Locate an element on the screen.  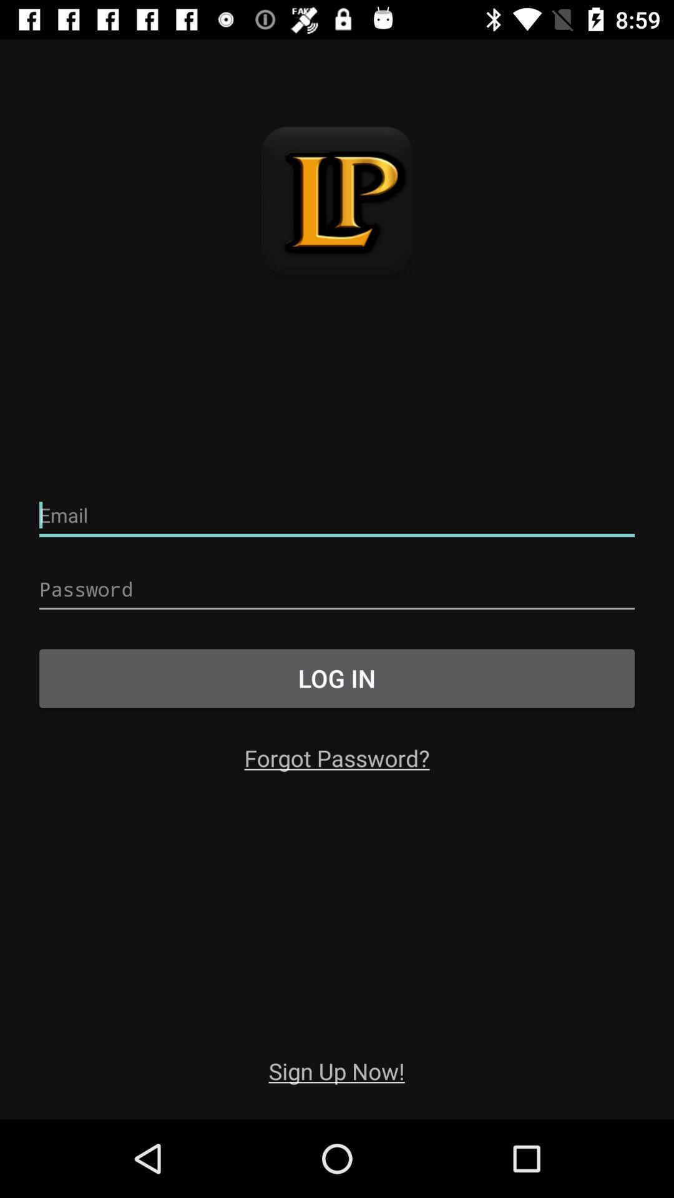
press icon above the sign up now! is located at coordinates (337, 757).